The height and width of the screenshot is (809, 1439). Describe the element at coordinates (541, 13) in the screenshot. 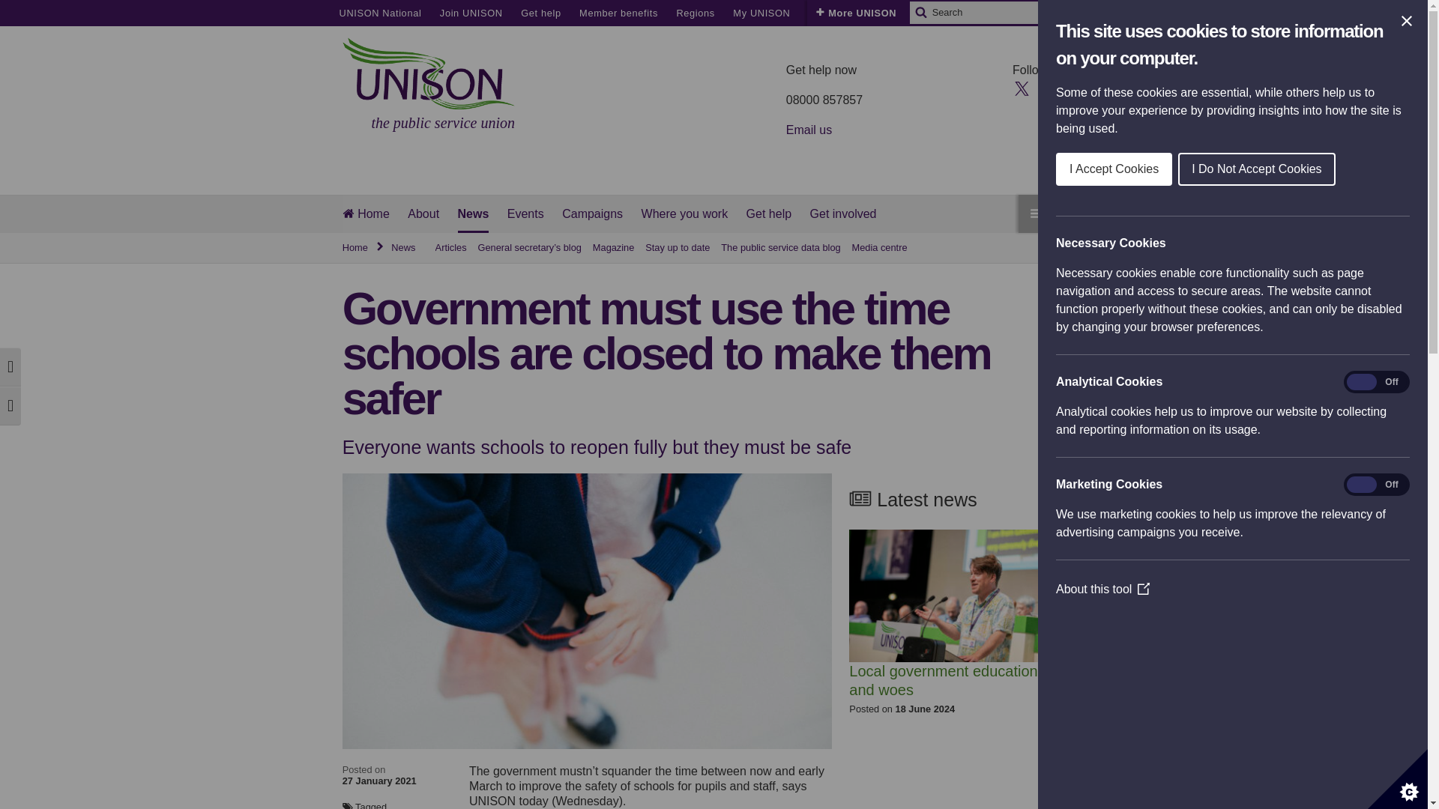

I see `Get help` at that location.